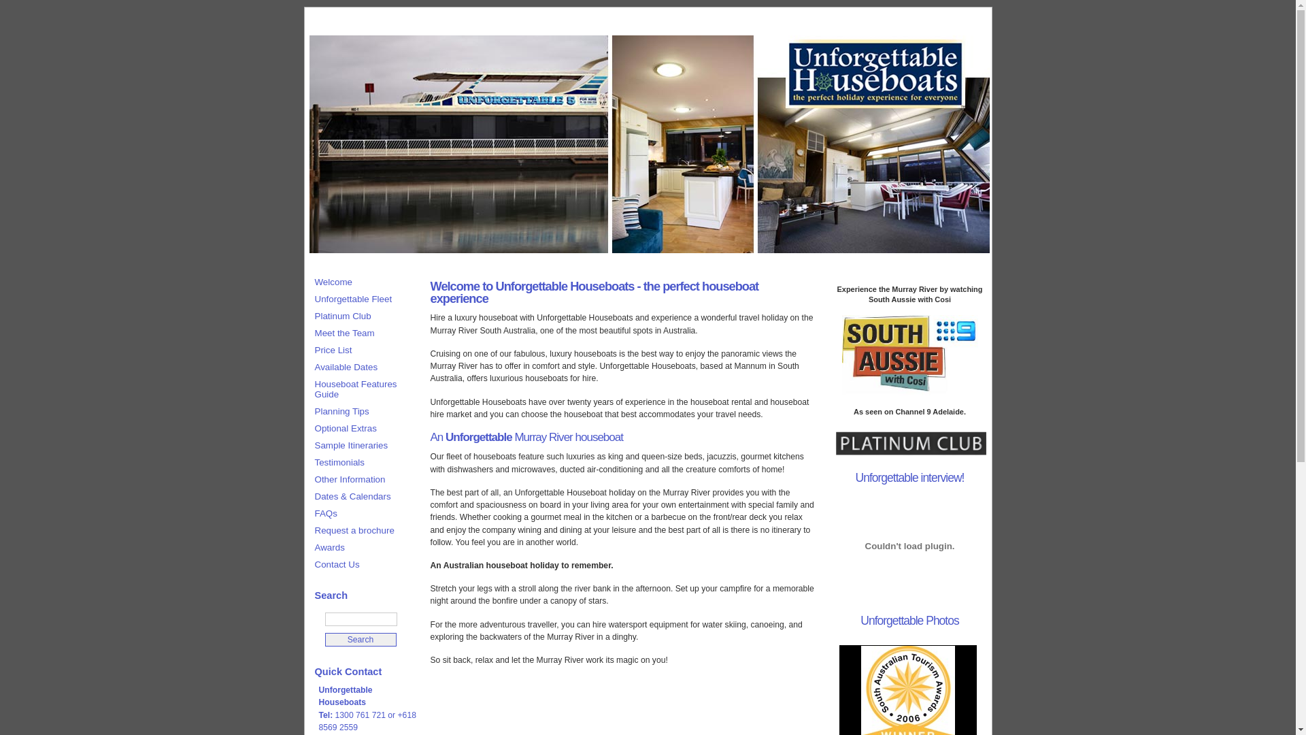 The image size is (1306, 735). I want to click on Meet the Team, so click(363, 333).